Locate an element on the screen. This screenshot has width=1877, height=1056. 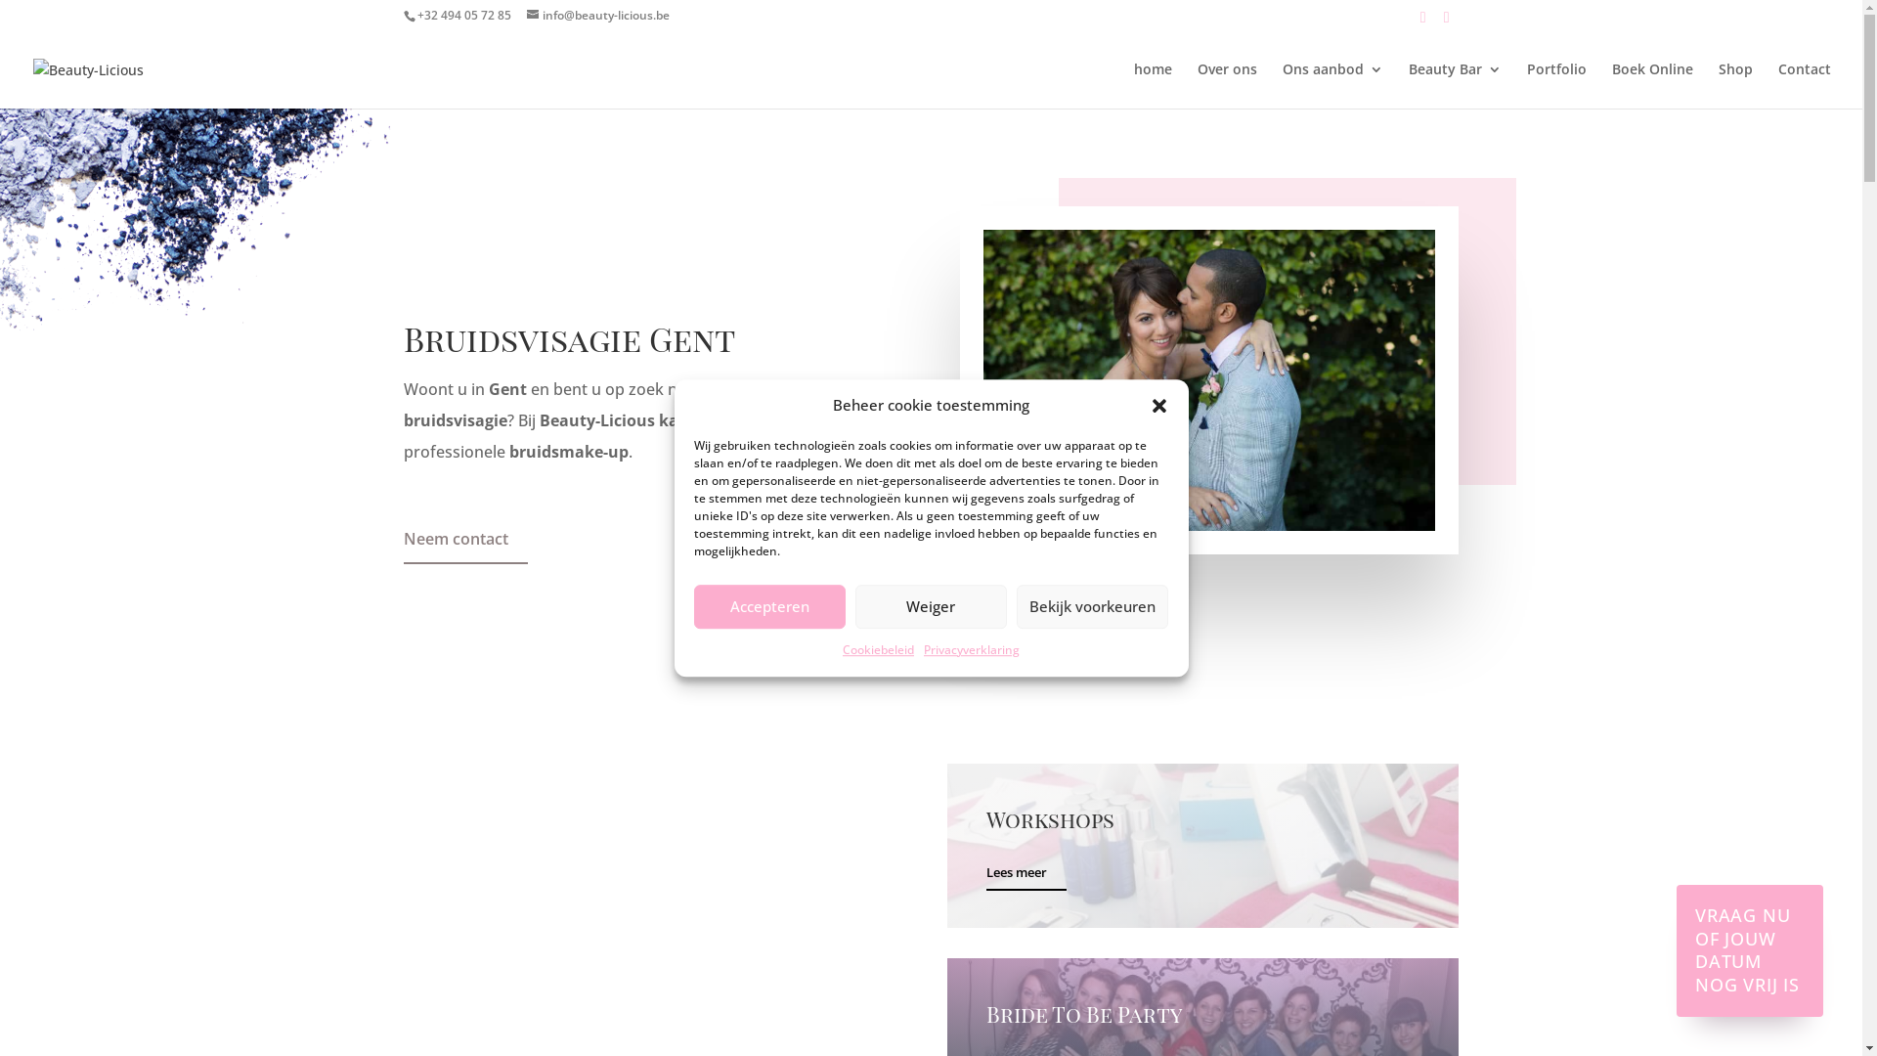
Bekijk voorkeuren is located at coordinates (1093, 606).